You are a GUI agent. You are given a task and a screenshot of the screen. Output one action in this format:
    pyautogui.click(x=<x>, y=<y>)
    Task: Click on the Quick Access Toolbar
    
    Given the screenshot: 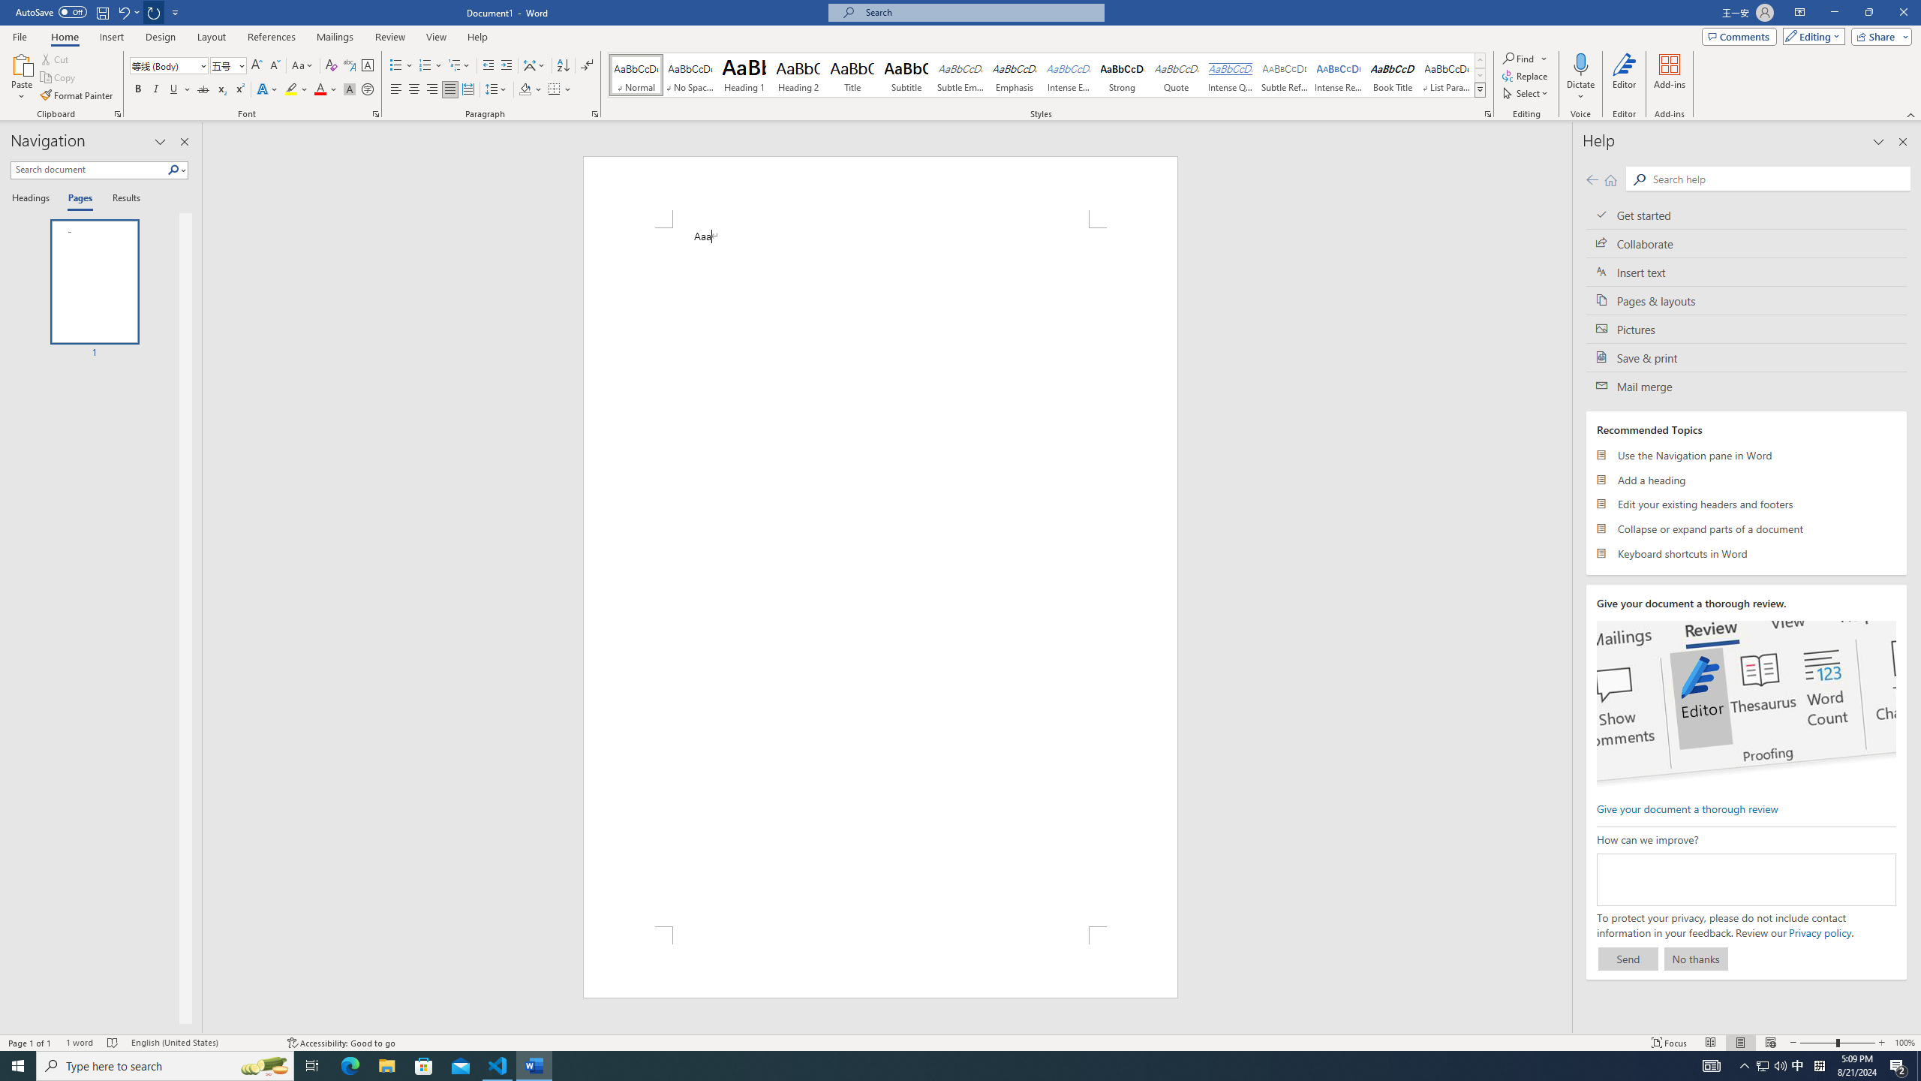 What is the action you would take?
    pyautogui.click(x=99, y=13)
    